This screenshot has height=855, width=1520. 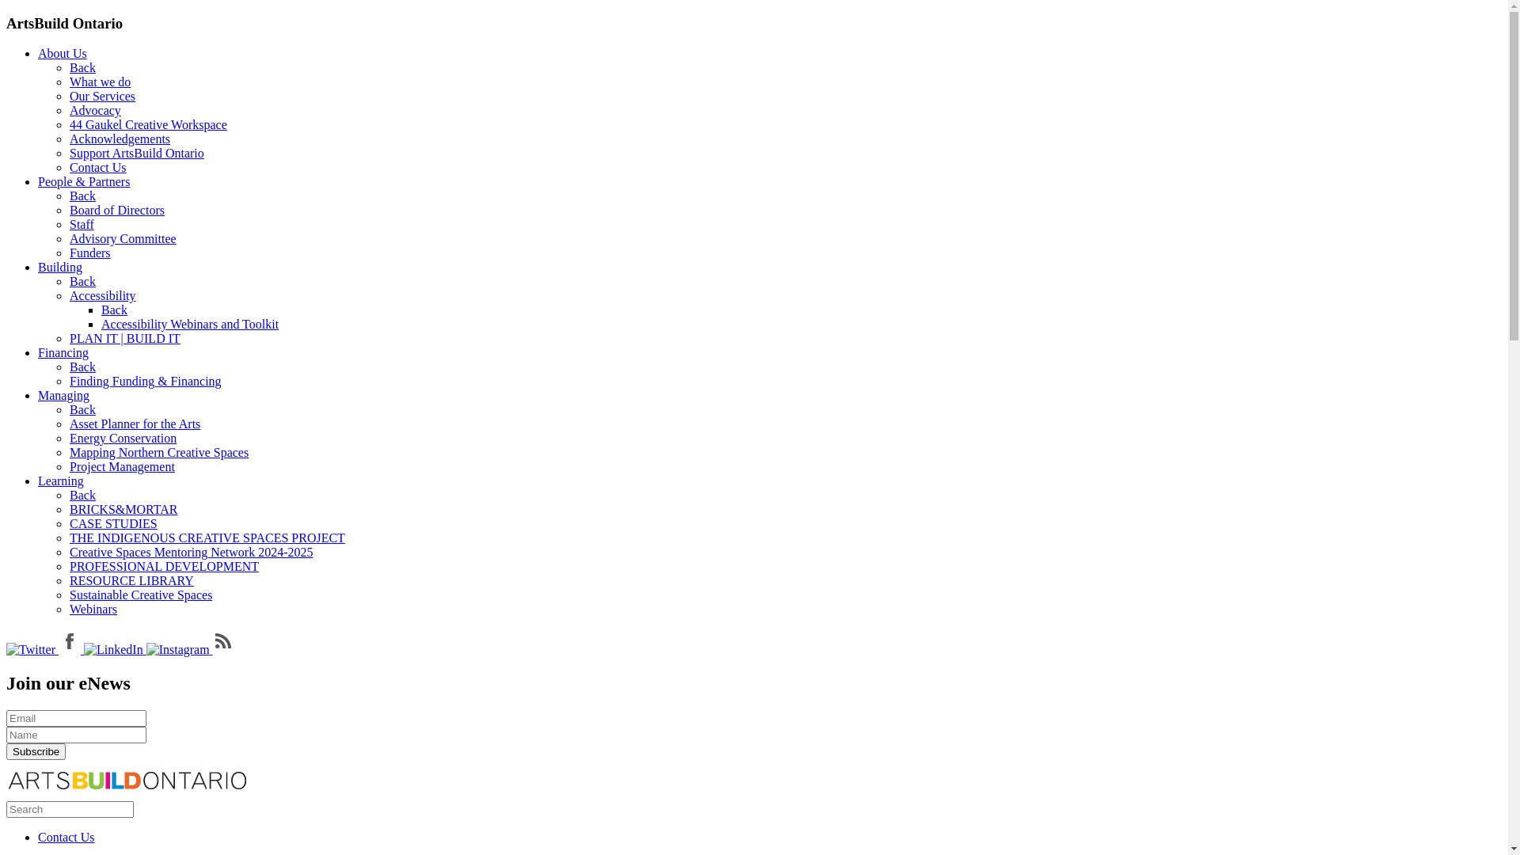 I want to click on Asset Planner for the Arts, so click(x=135, y=424).